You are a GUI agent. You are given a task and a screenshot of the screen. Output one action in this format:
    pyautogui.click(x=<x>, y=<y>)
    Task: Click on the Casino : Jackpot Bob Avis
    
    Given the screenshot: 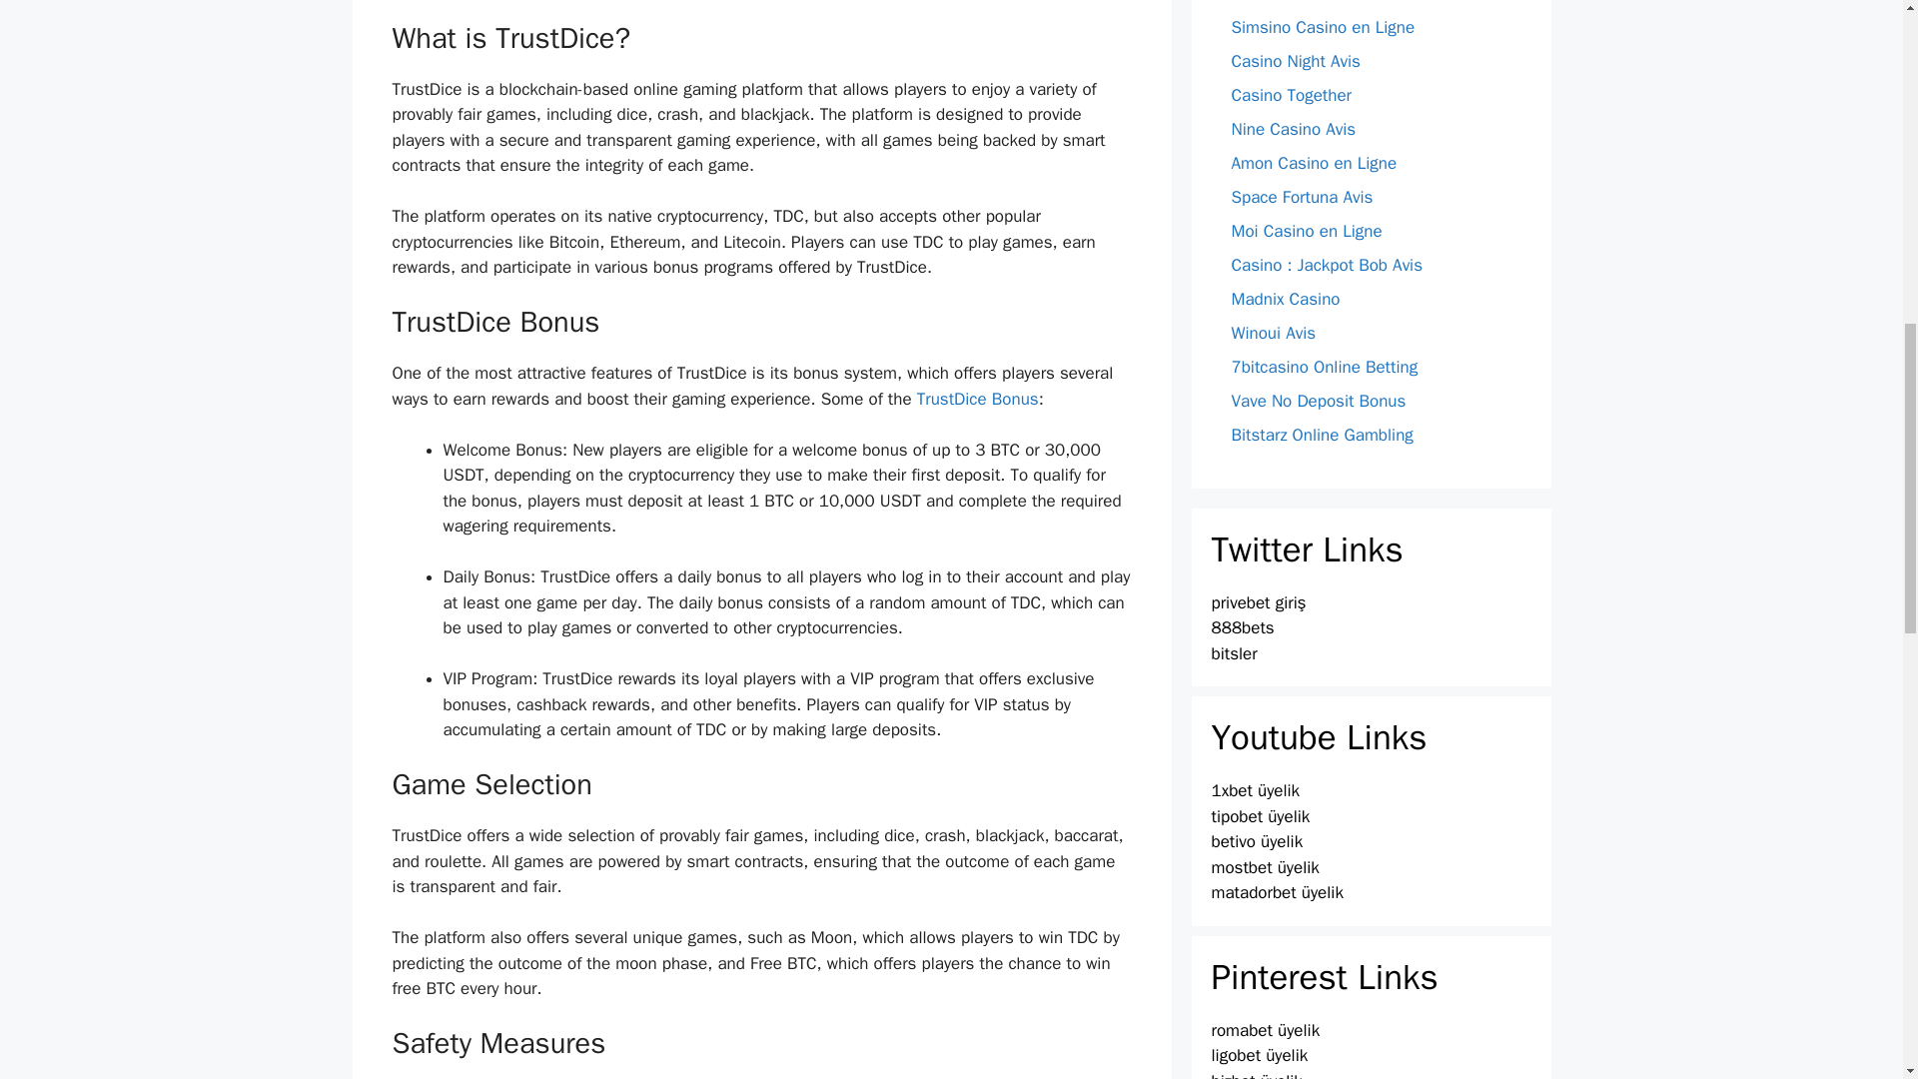 What is the action you would take?
    pyautogui.click(x=1327, y=265)
    